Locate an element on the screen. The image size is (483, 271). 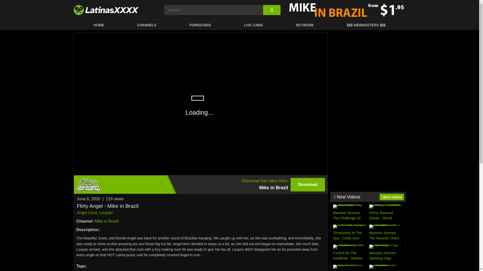
LIVE CAMS is located at coordinates (253, 25).